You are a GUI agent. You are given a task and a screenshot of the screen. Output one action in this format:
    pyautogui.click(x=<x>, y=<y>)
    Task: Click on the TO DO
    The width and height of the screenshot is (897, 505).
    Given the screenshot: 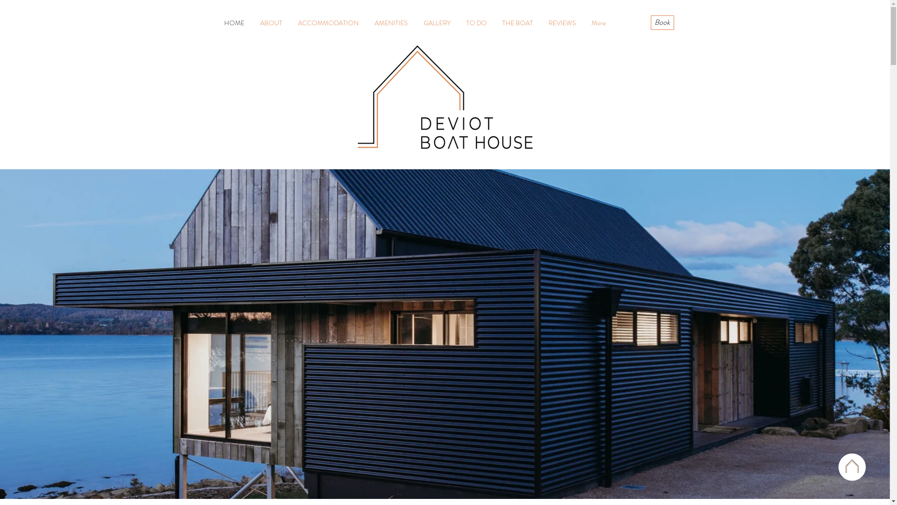 What is the action you would take?
    pyautogui.click(x=477, y=23)
    